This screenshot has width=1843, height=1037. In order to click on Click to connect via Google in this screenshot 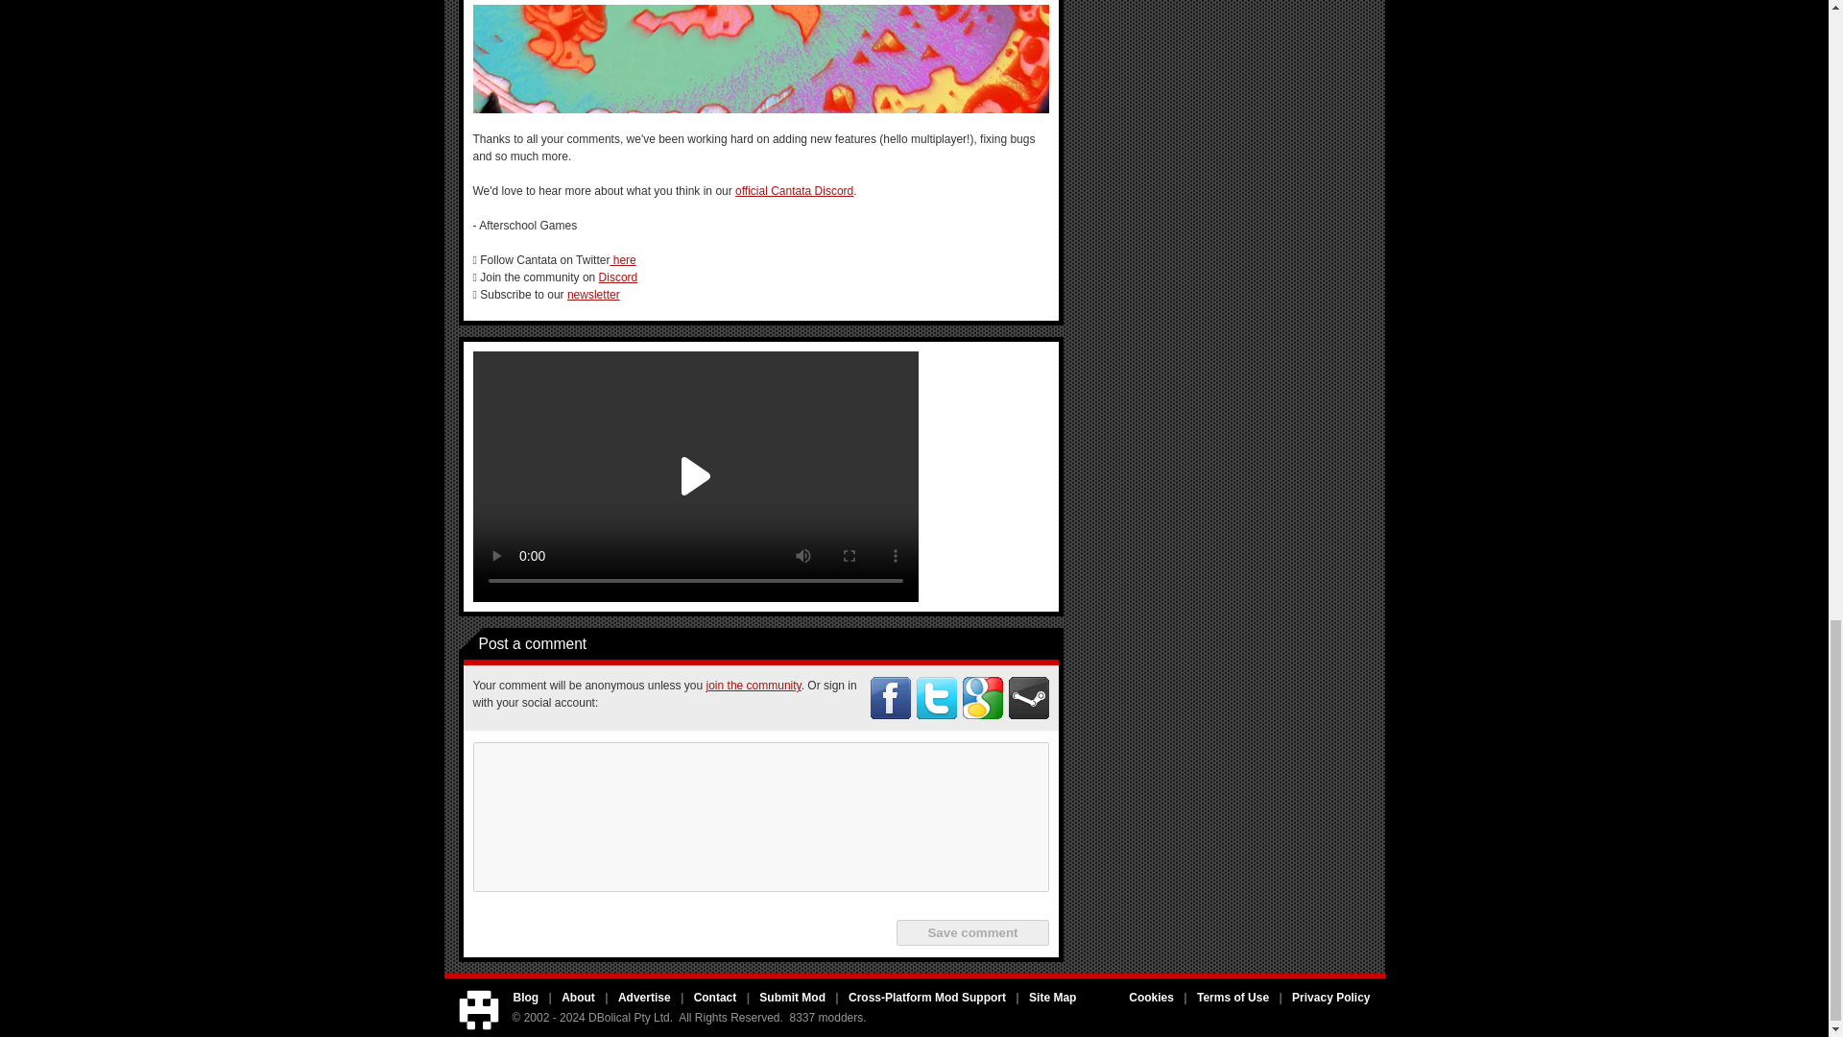, I will do `click(982, 698)`.